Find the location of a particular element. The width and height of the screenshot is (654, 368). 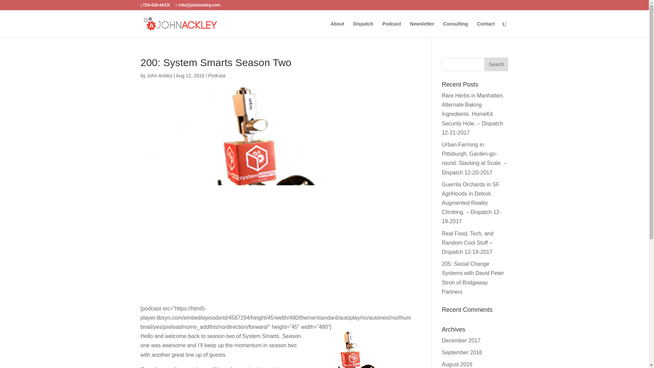

Contact is located at coordinates (485, 29).